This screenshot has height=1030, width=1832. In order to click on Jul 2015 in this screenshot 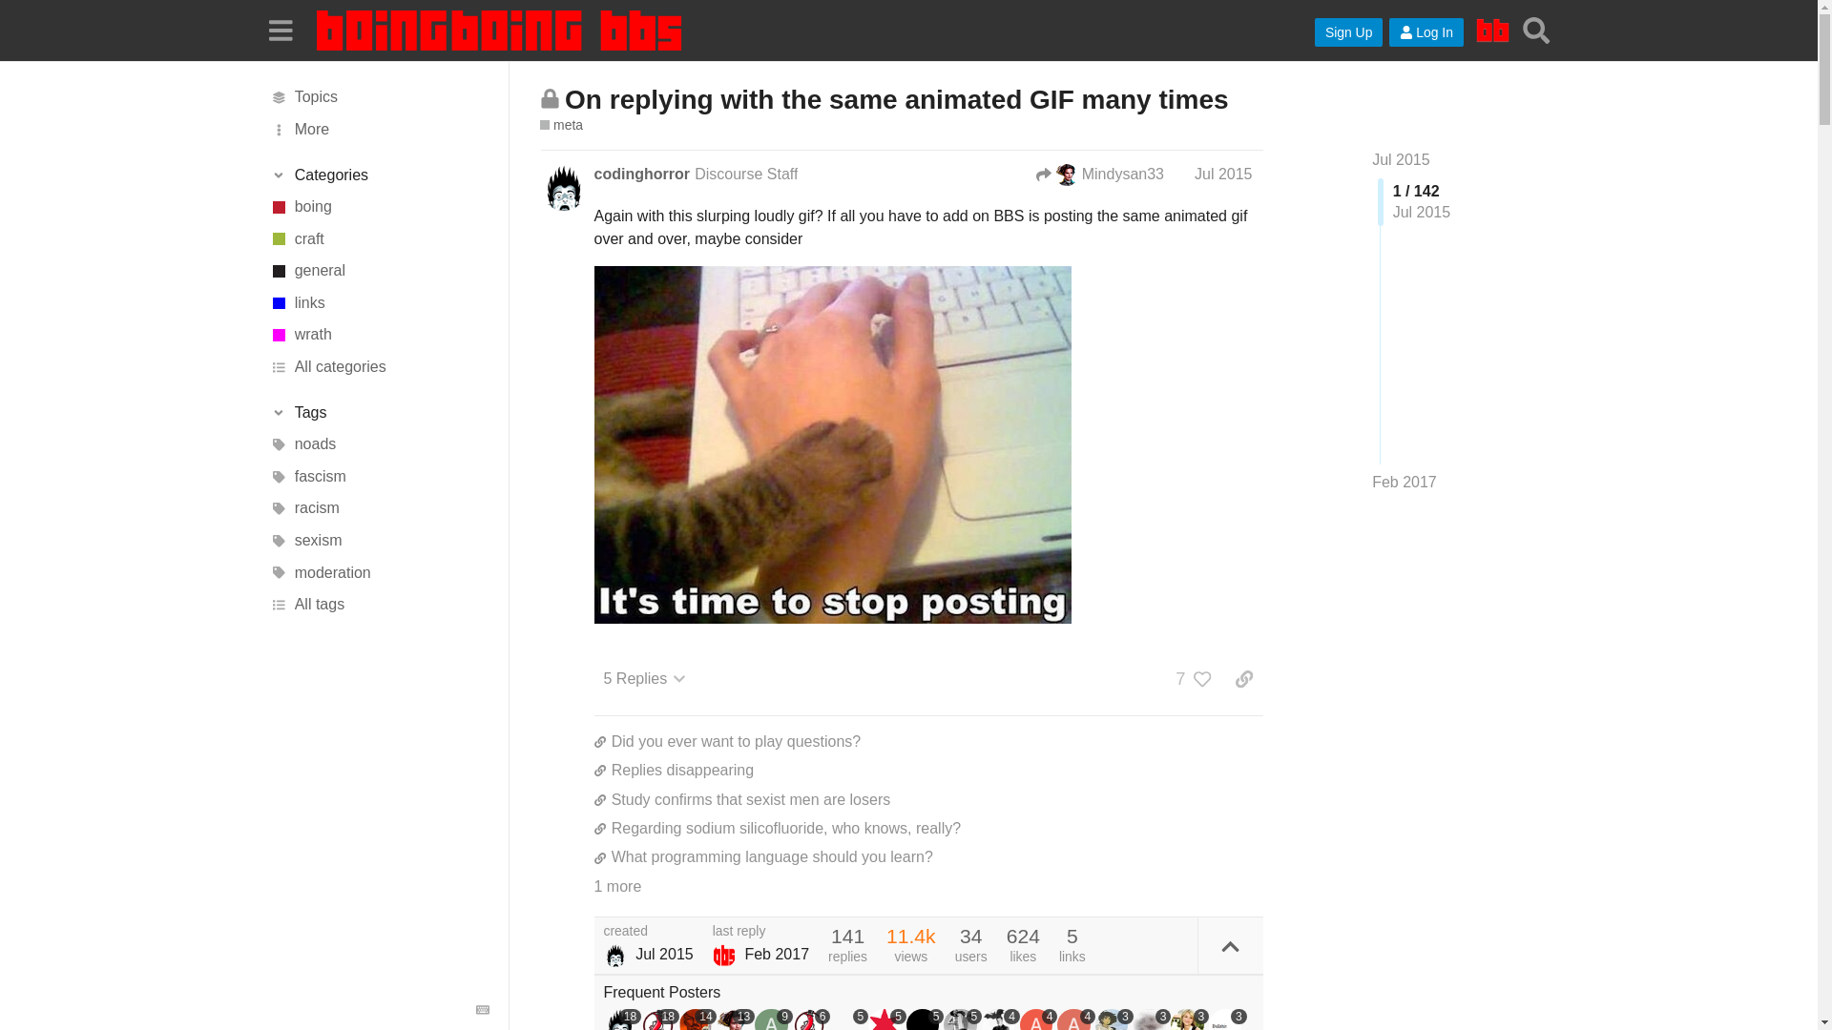, I will do `click(1401, 159)`.